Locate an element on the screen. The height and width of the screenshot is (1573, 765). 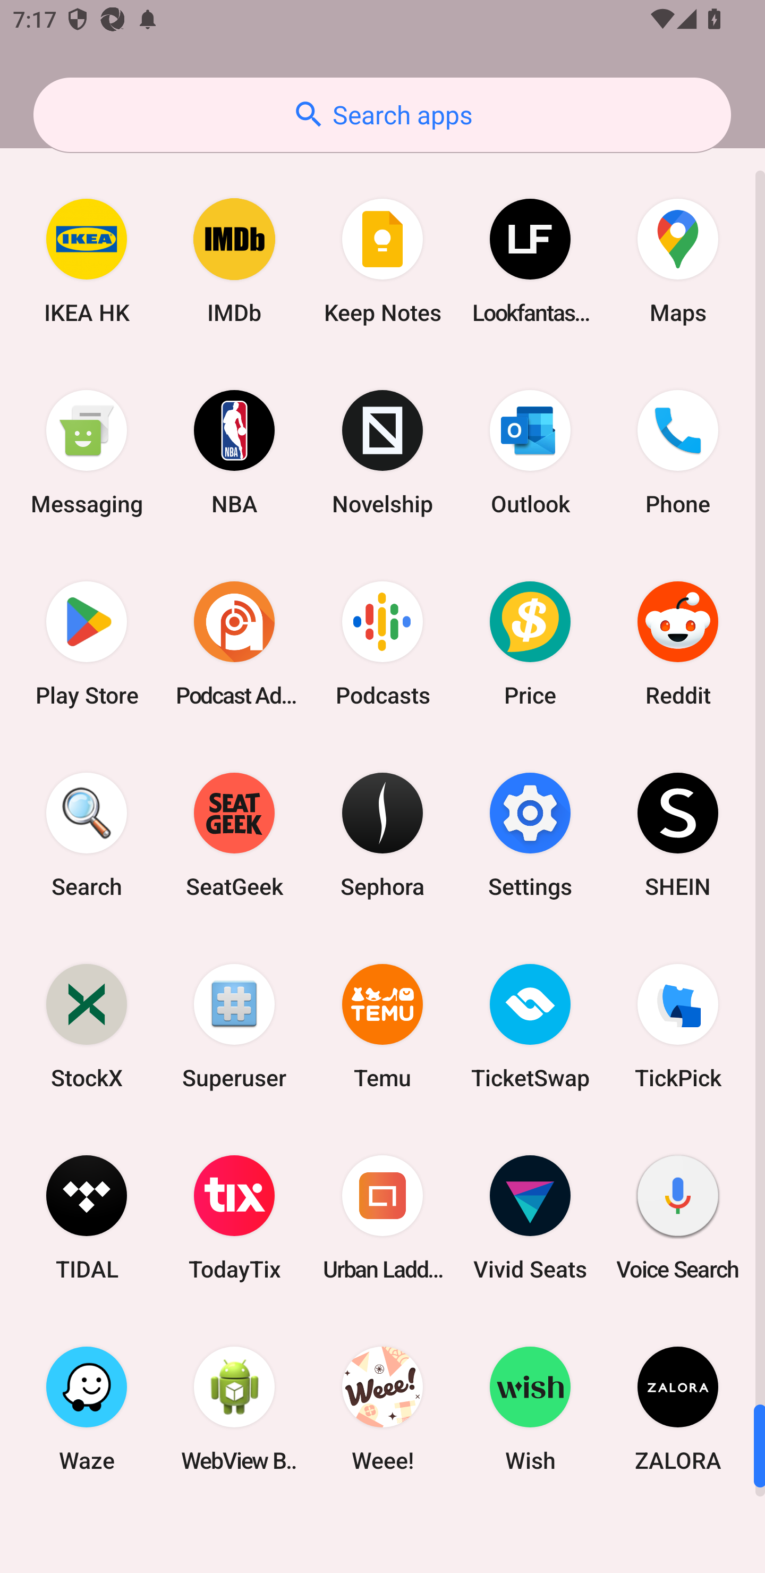
Podcast Addict is located at coordinates (234, 643).